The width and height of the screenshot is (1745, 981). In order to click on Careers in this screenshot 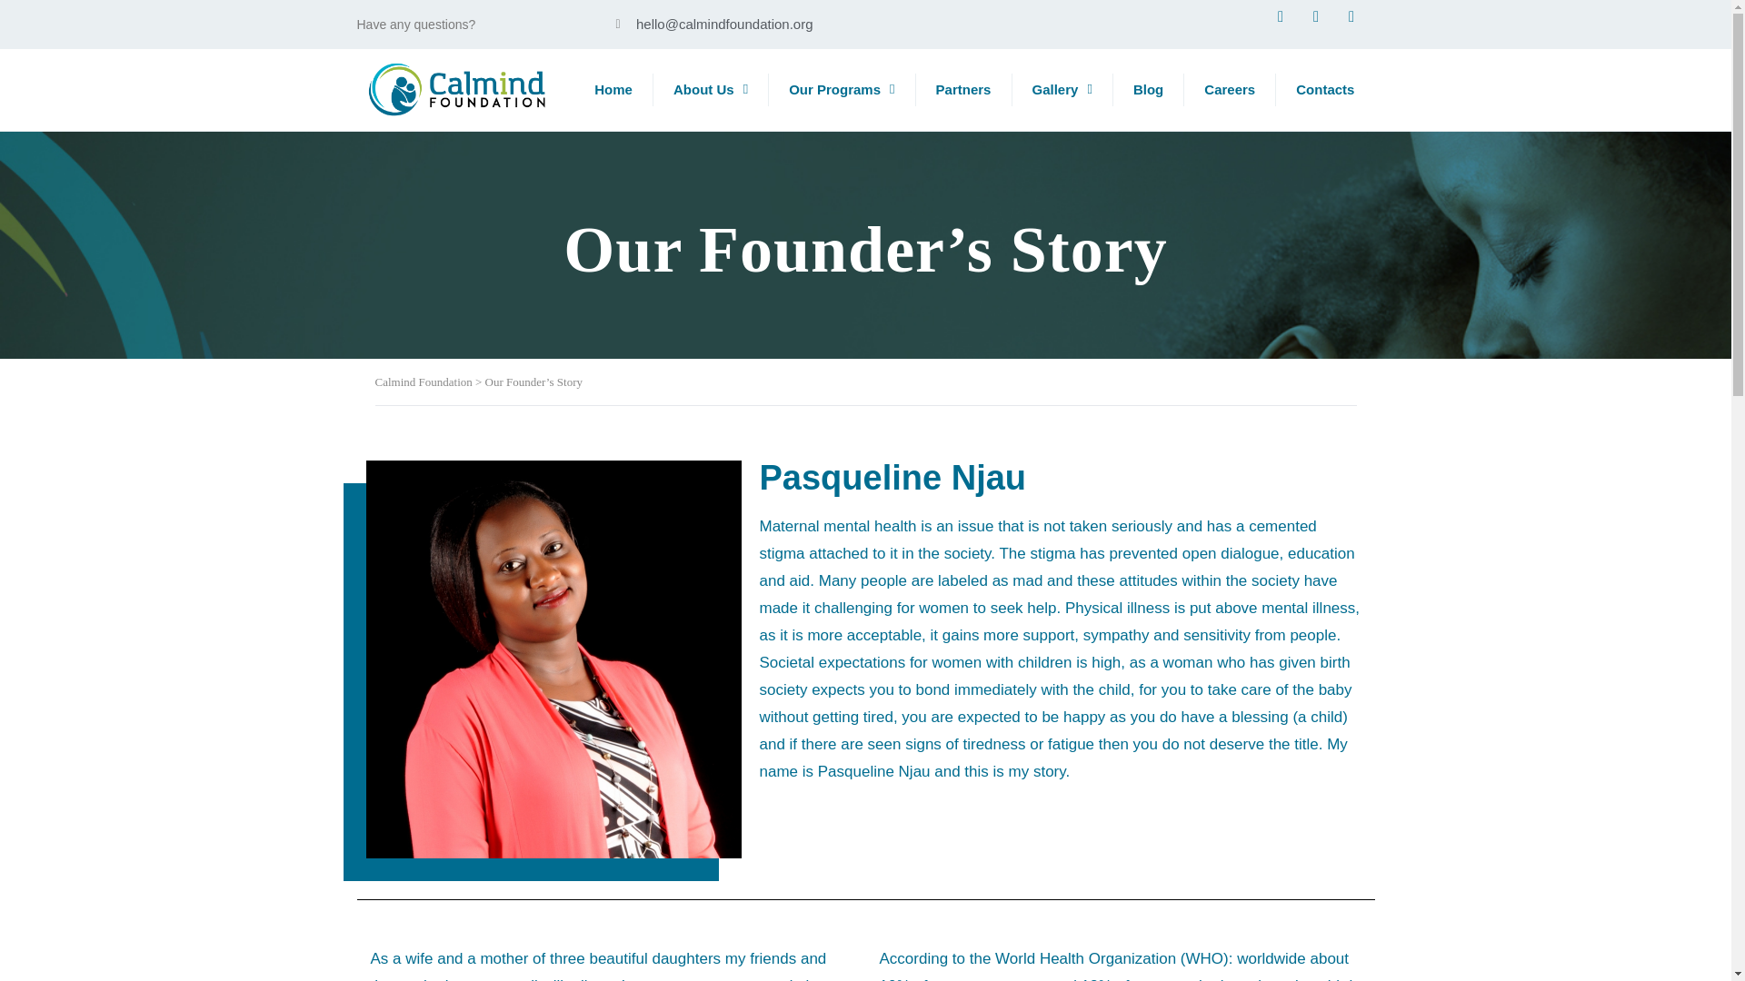, I will do `click(1230, 90)`.